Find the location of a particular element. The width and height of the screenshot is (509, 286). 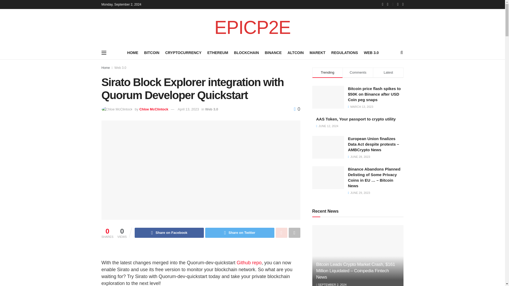

Home is located at coordinates (106, 68).